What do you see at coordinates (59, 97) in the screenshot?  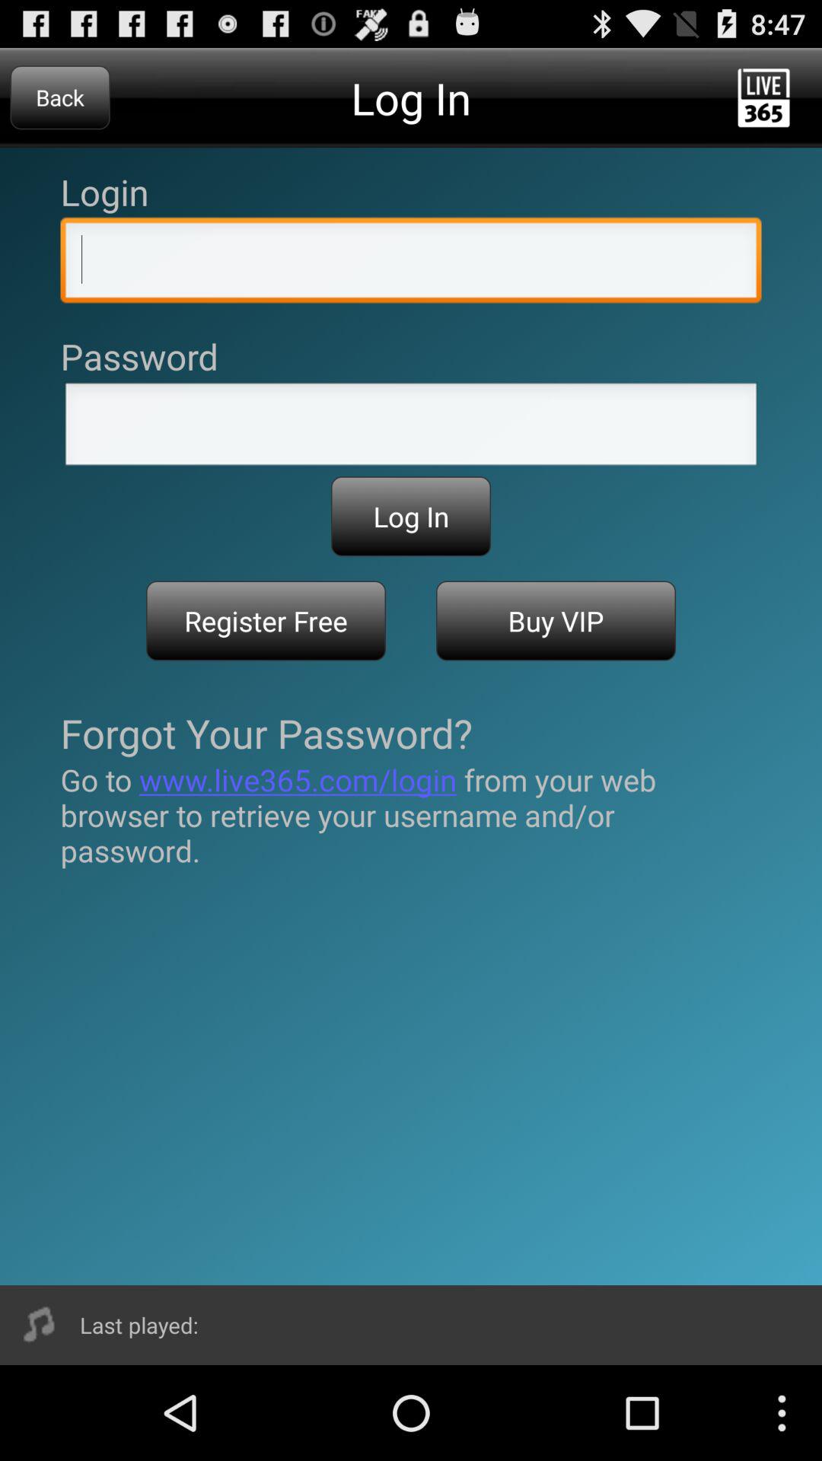 I see `click icon at the top left corner` at bounding box center [59, 97].